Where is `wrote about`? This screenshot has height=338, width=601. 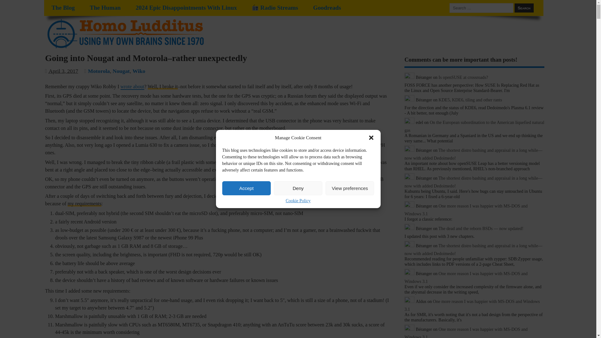
wrote about is located at coordinates (132, 87).